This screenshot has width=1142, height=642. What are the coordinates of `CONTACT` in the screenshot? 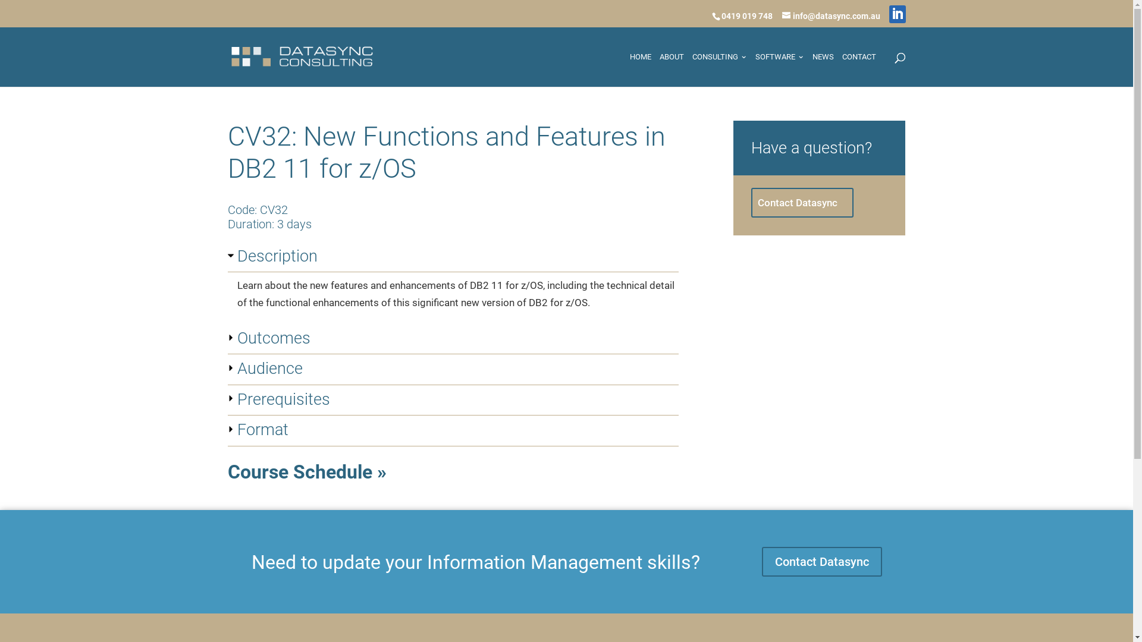 It's located at (859, 69).